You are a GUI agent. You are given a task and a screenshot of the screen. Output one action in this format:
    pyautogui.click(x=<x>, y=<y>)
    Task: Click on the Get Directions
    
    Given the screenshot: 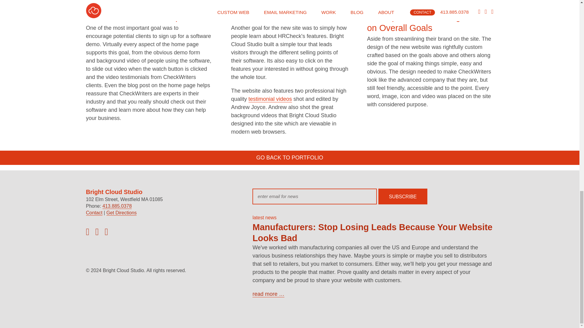 What is the action you would take?
    pyautogui.click(x=121, y=213)
    